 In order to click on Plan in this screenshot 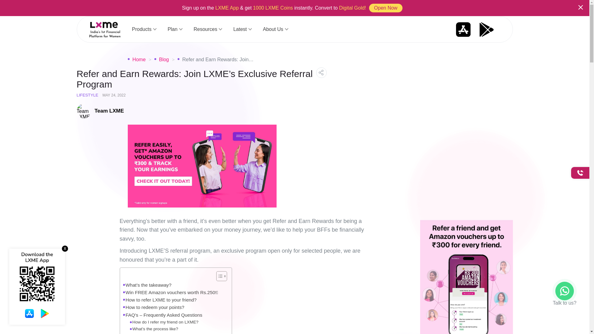, I will do `click(175, 29)`.